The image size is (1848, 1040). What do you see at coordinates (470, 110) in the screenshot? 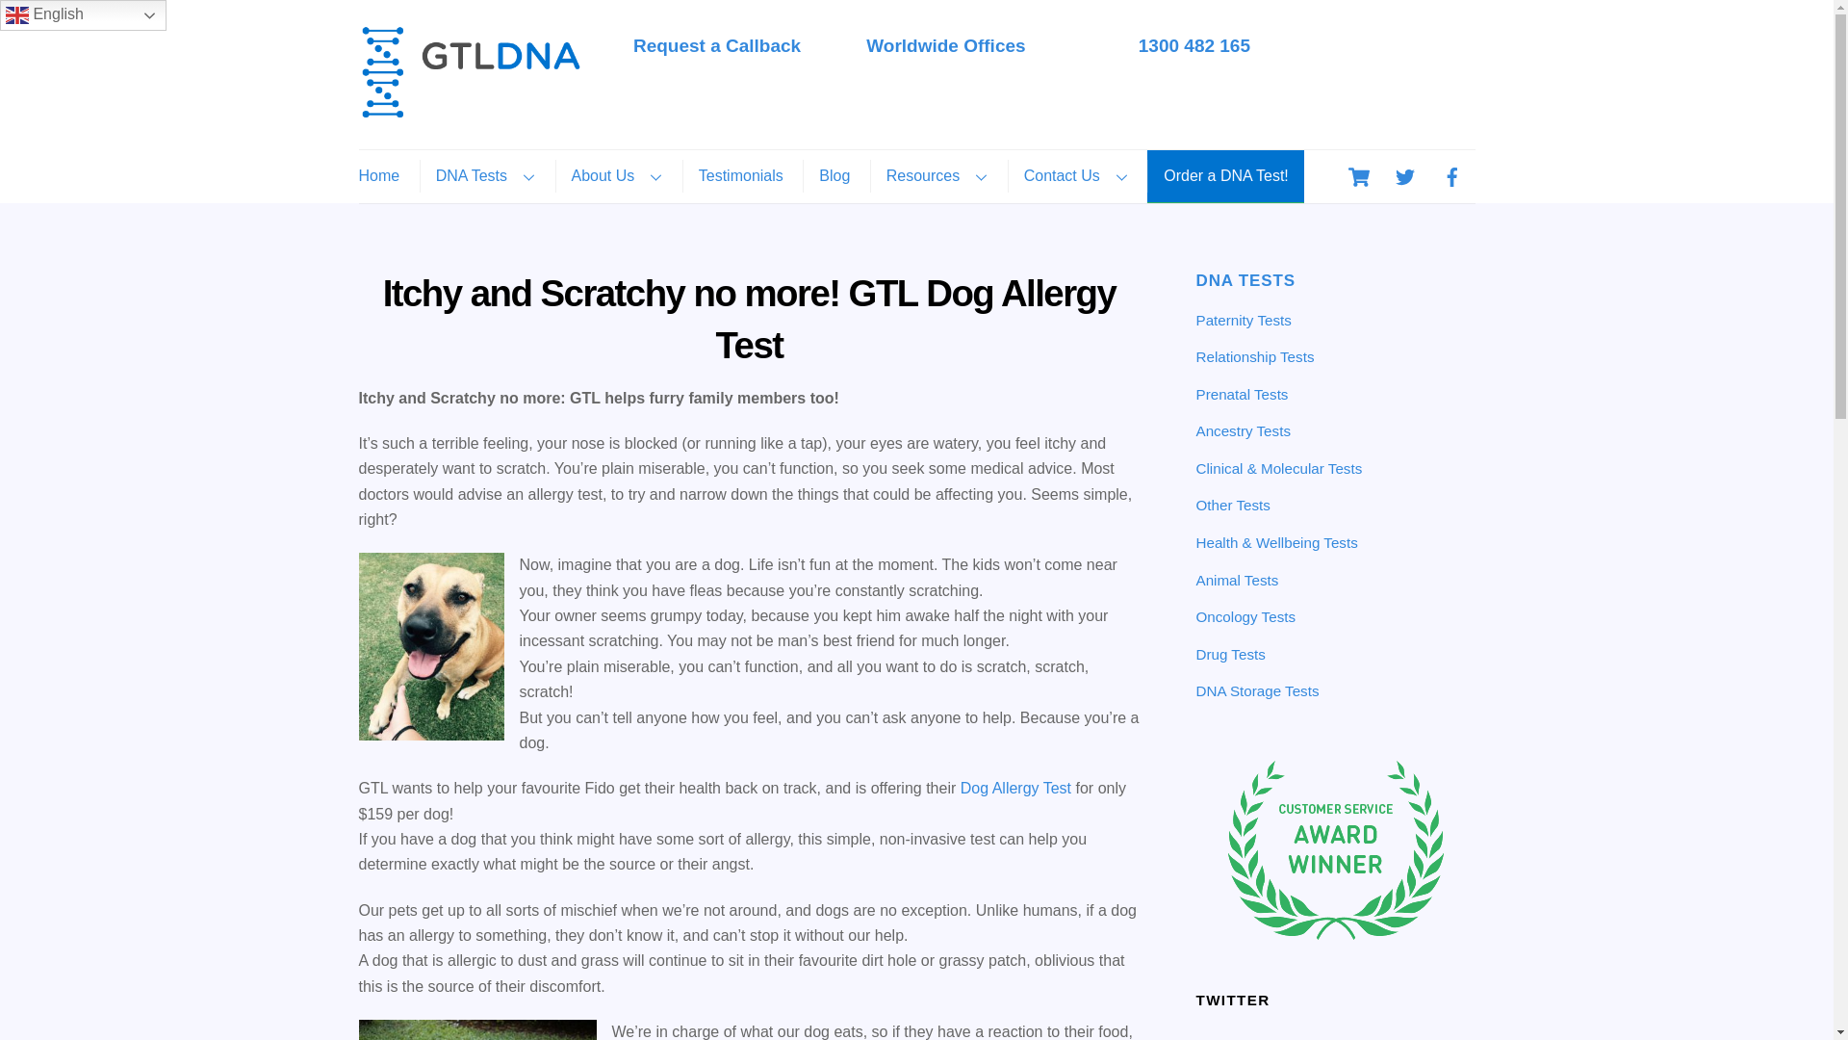
I see `GTLDNA AU` at bounding box center [470, 110].